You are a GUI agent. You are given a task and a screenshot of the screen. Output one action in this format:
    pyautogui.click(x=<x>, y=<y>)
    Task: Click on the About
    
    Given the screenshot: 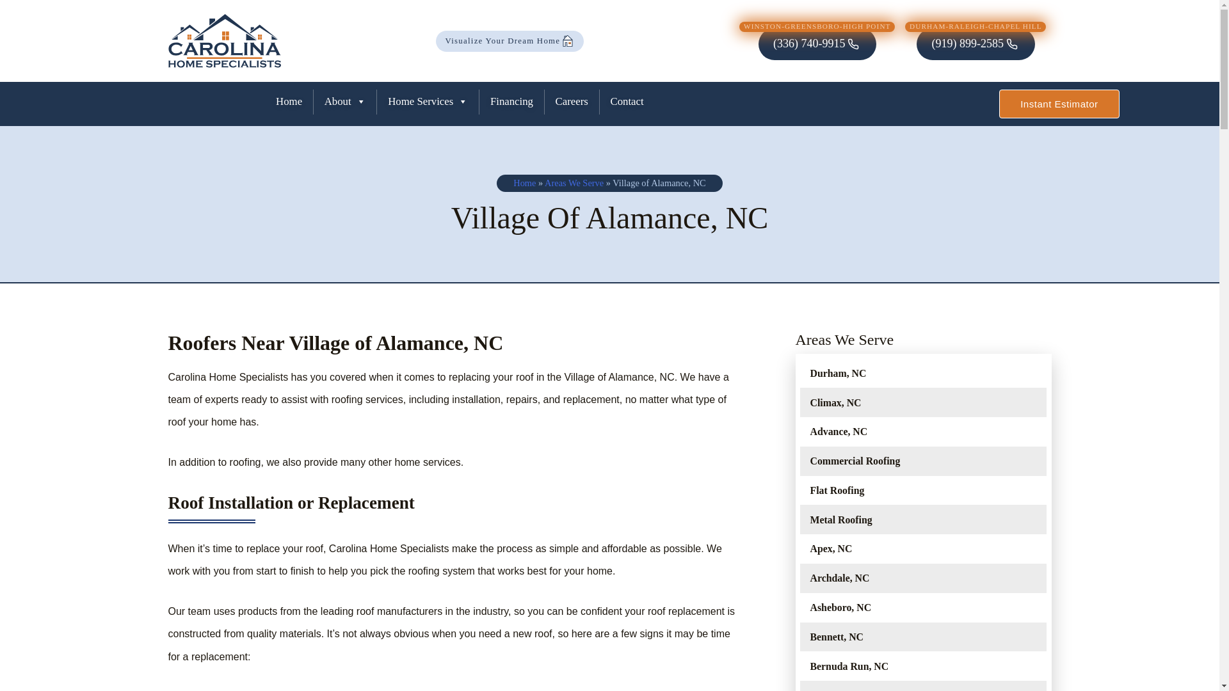 What is the action you would take?
    pyautogui.click(x=345, y=101)
    